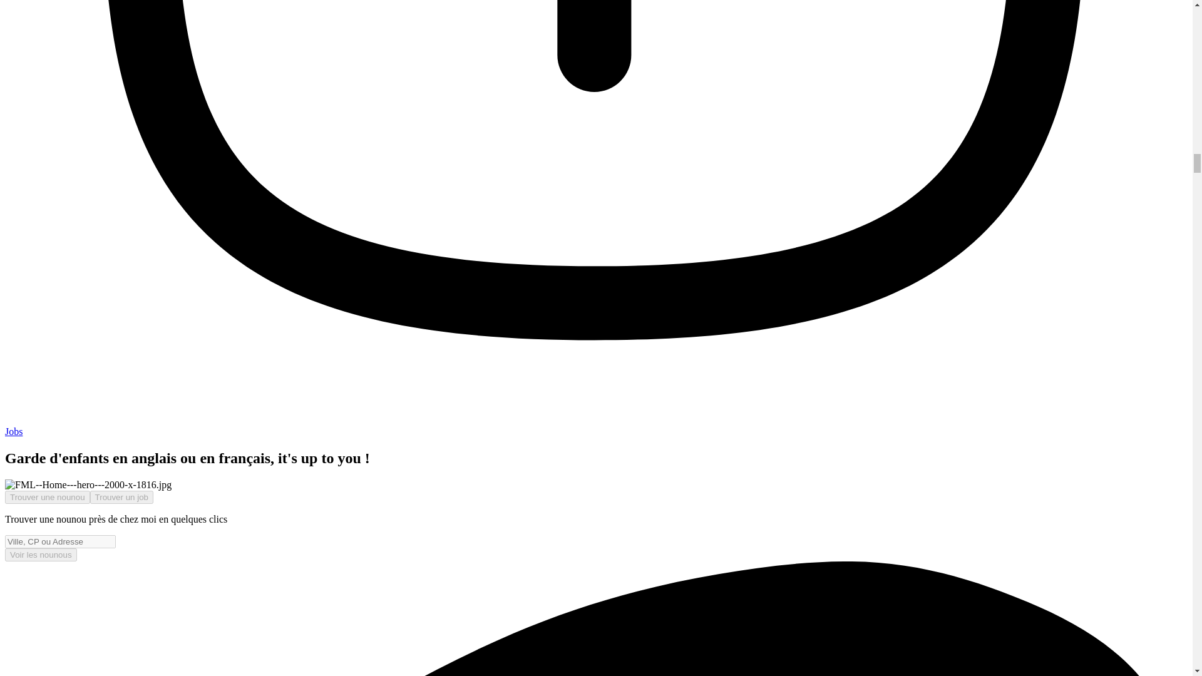 This screenshot has height=676, width=1202. Describe the element at coordinates (48, 497) in the screenshot. I see `Trouver une nounou` at that location.